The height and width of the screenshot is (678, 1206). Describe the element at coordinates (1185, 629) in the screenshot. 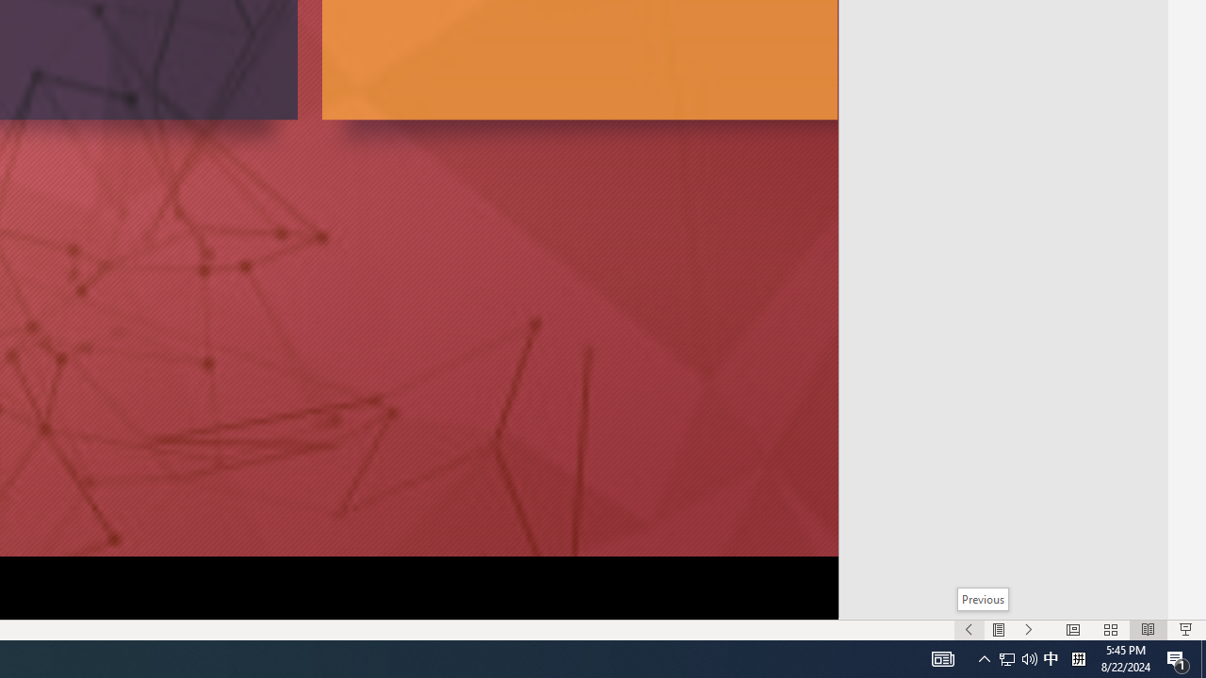

I see `Slide Show` at that location.